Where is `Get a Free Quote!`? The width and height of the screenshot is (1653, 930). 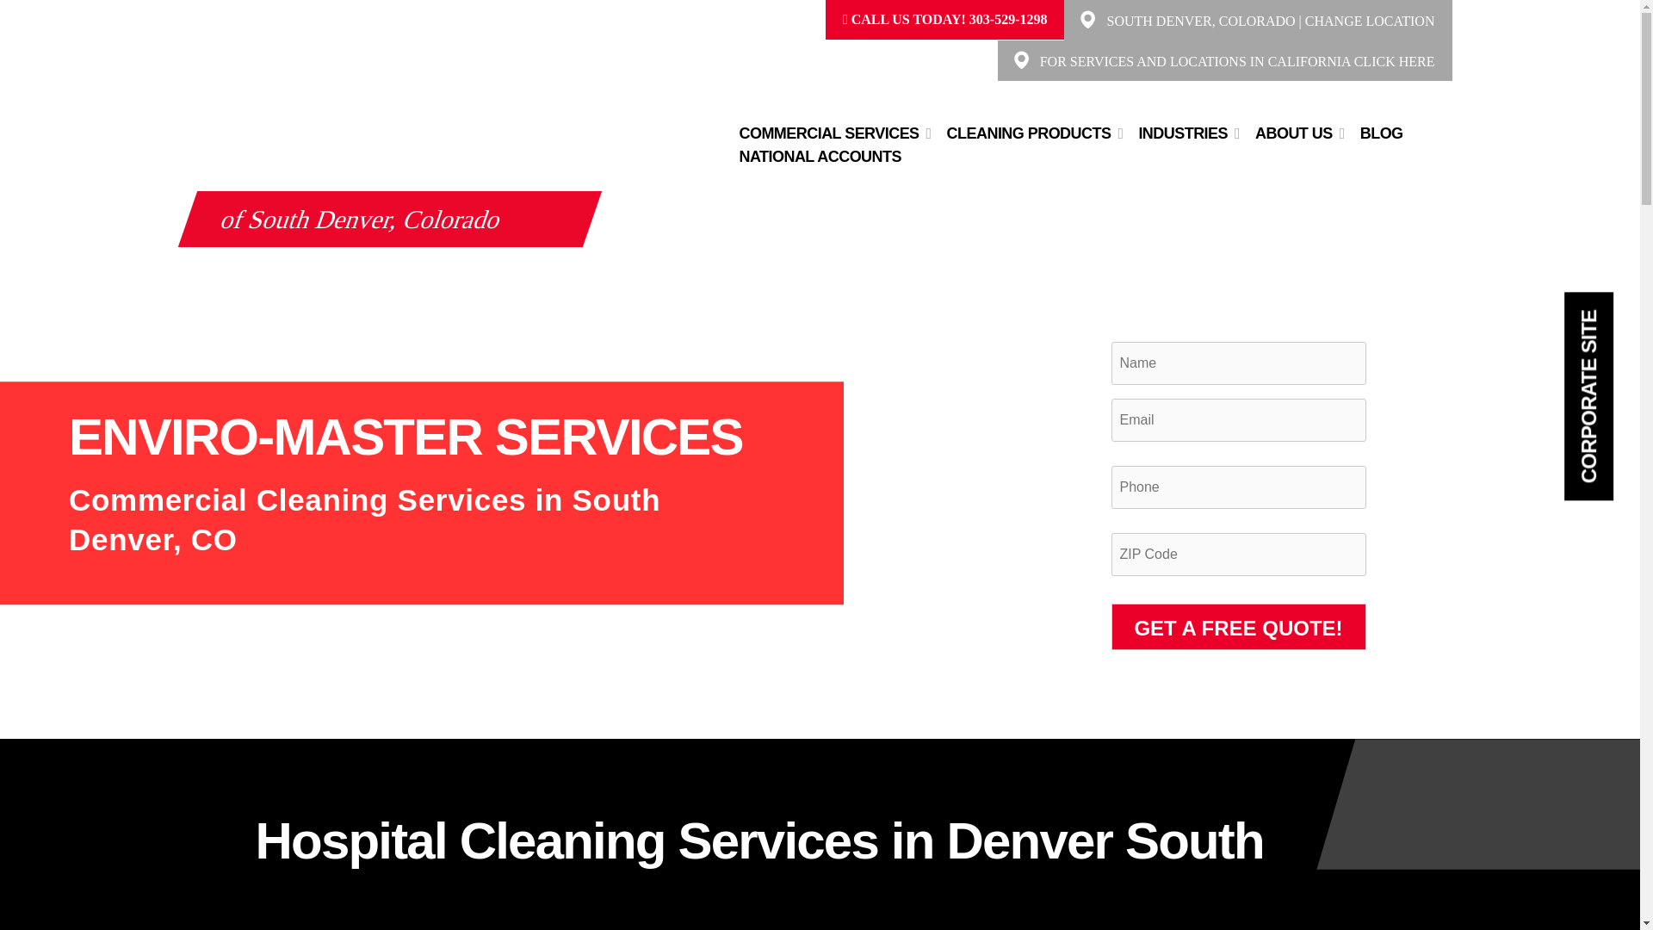 Get a Free Quote! is located at coordinates (1238, 626).